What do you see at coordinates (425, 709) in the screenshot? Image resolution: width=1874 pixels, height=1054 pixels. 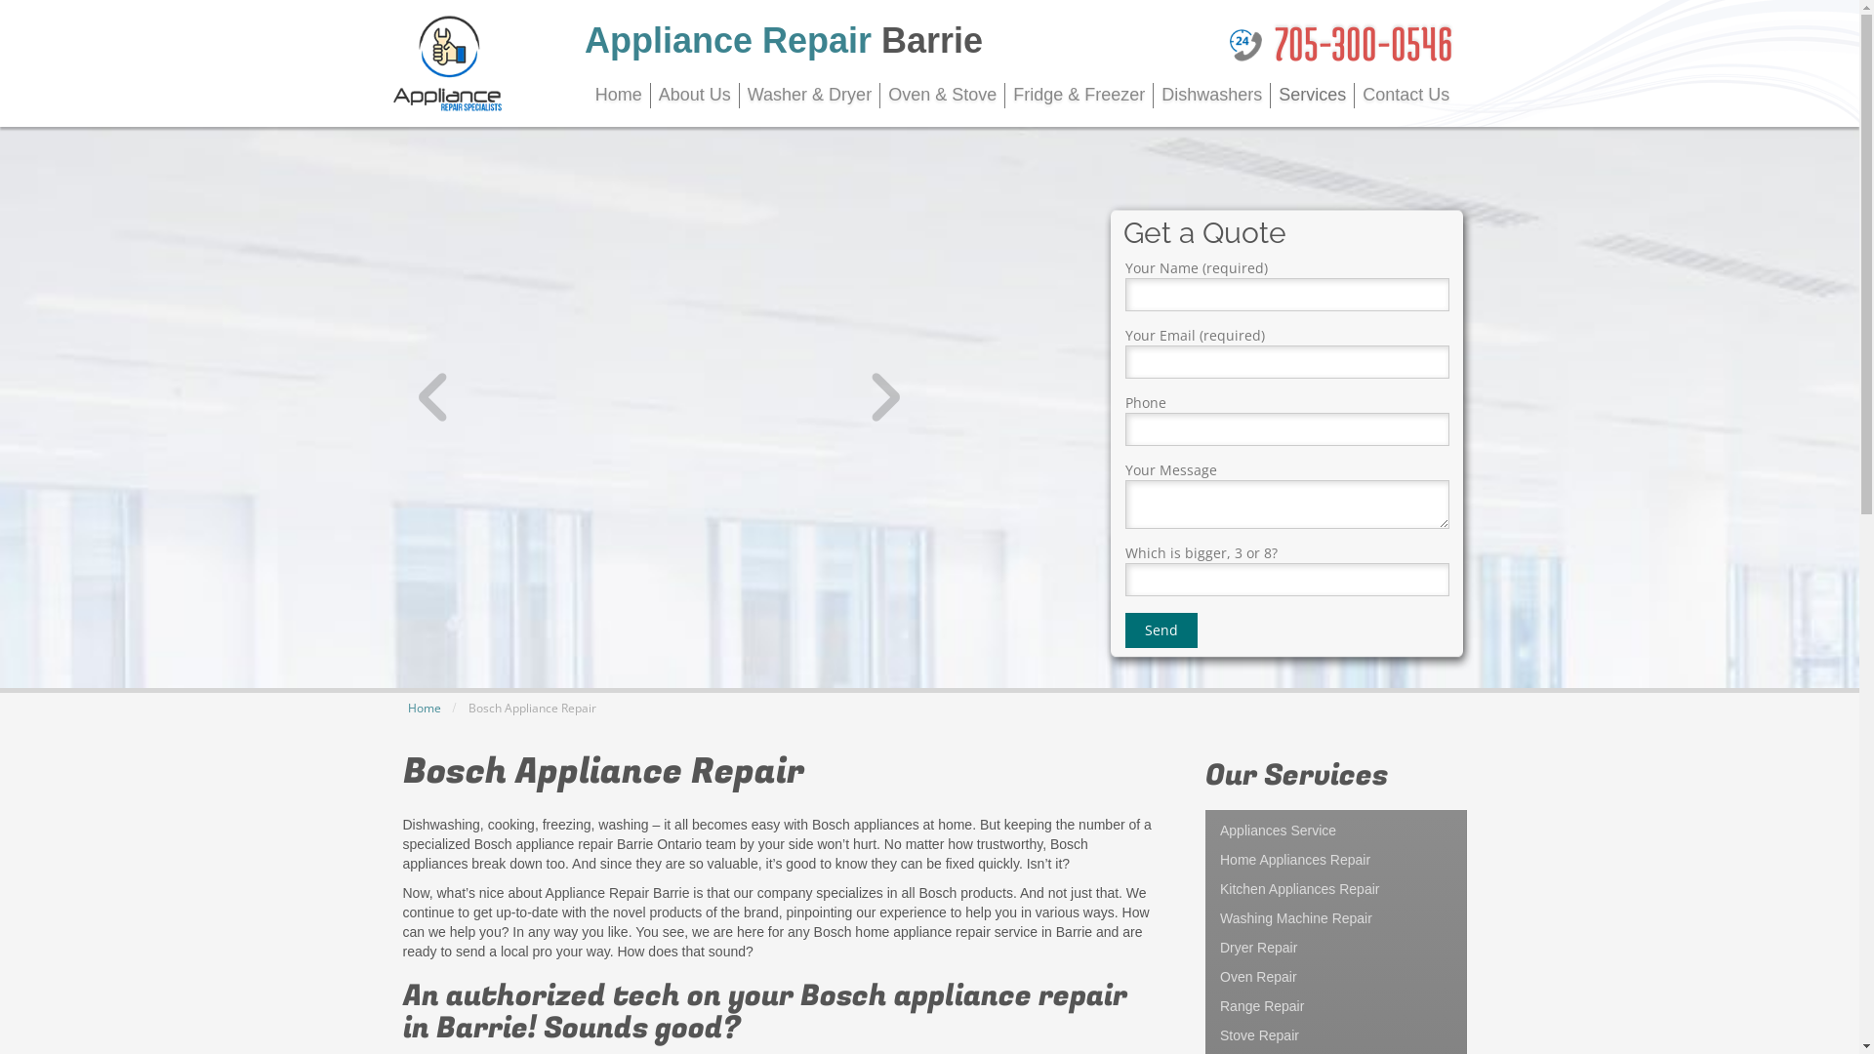 I see `Home` at bounding box center [425, 709].